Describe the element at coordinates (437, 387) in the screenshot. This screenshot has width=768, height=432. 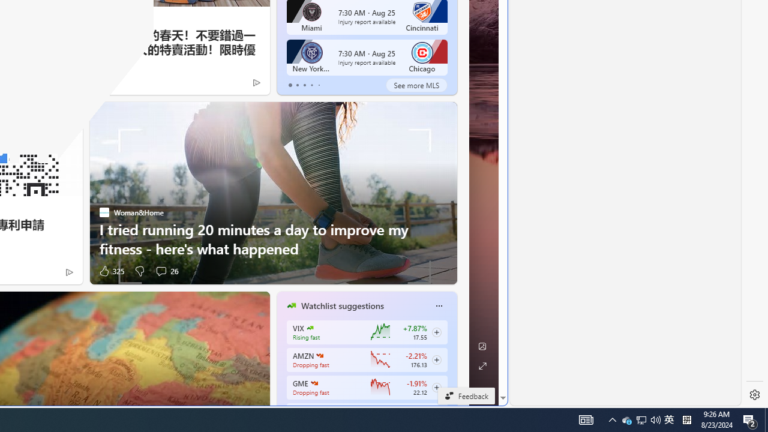
I see `Class: follow-button  m` at that location.